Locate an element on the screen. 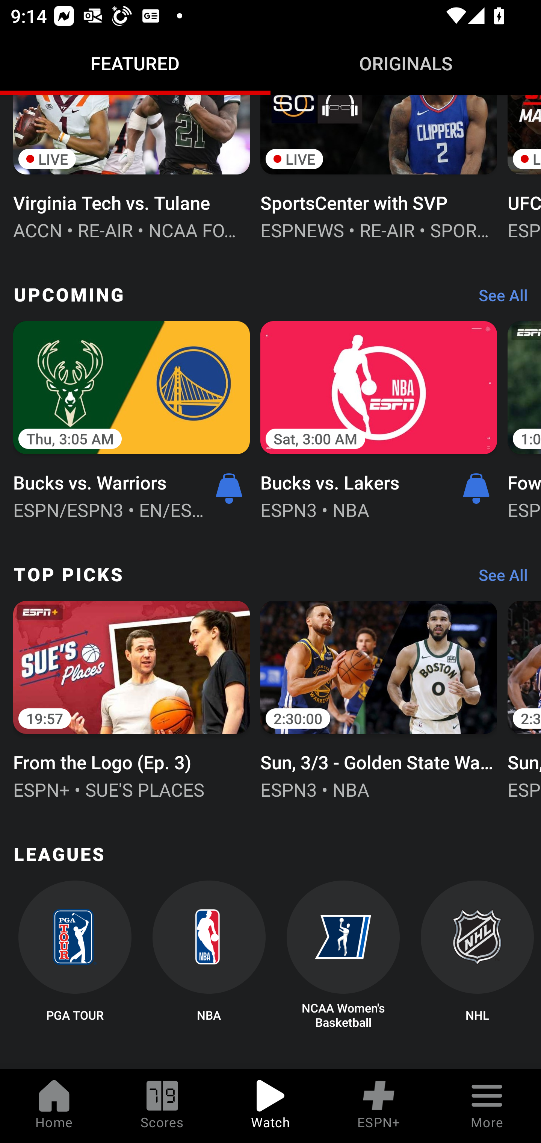 The height and width of the screenshot is (1143, 541). See All is located at coordinates (498, 578).